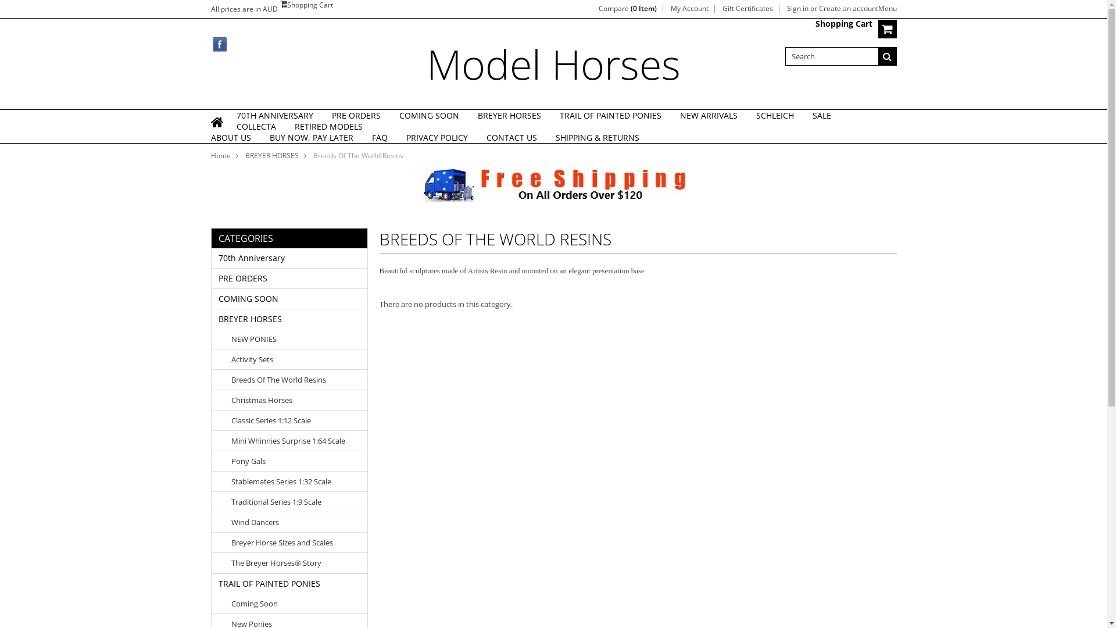  I want to click on BREYER HORSES, so click(289, 319).